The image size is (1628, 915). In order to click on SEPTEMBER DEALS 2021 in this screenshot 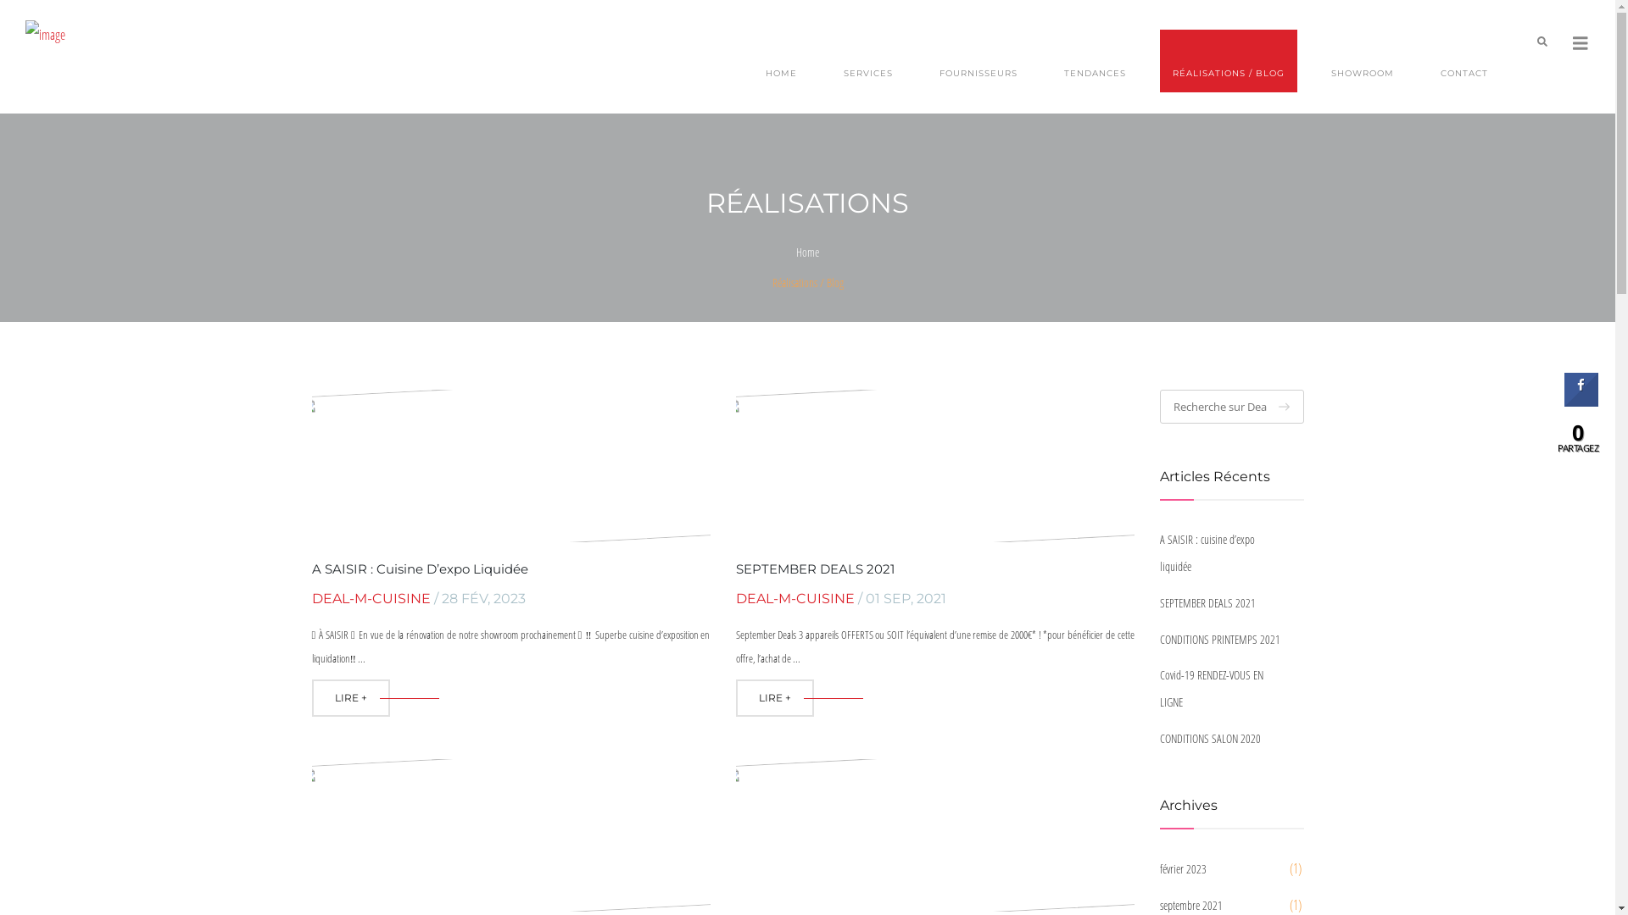, I will do `click(1224, 603)`.